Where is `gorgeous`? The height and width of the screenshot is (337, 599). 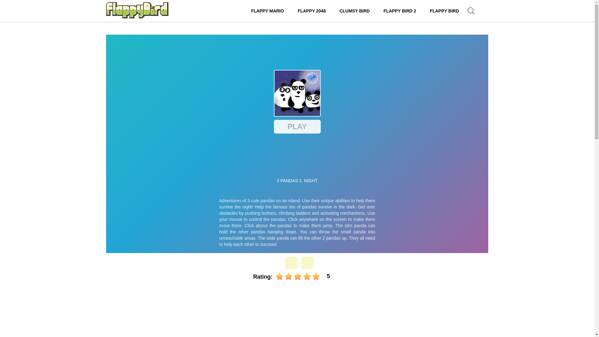 gorgeous is located at coordinates (316, 276).